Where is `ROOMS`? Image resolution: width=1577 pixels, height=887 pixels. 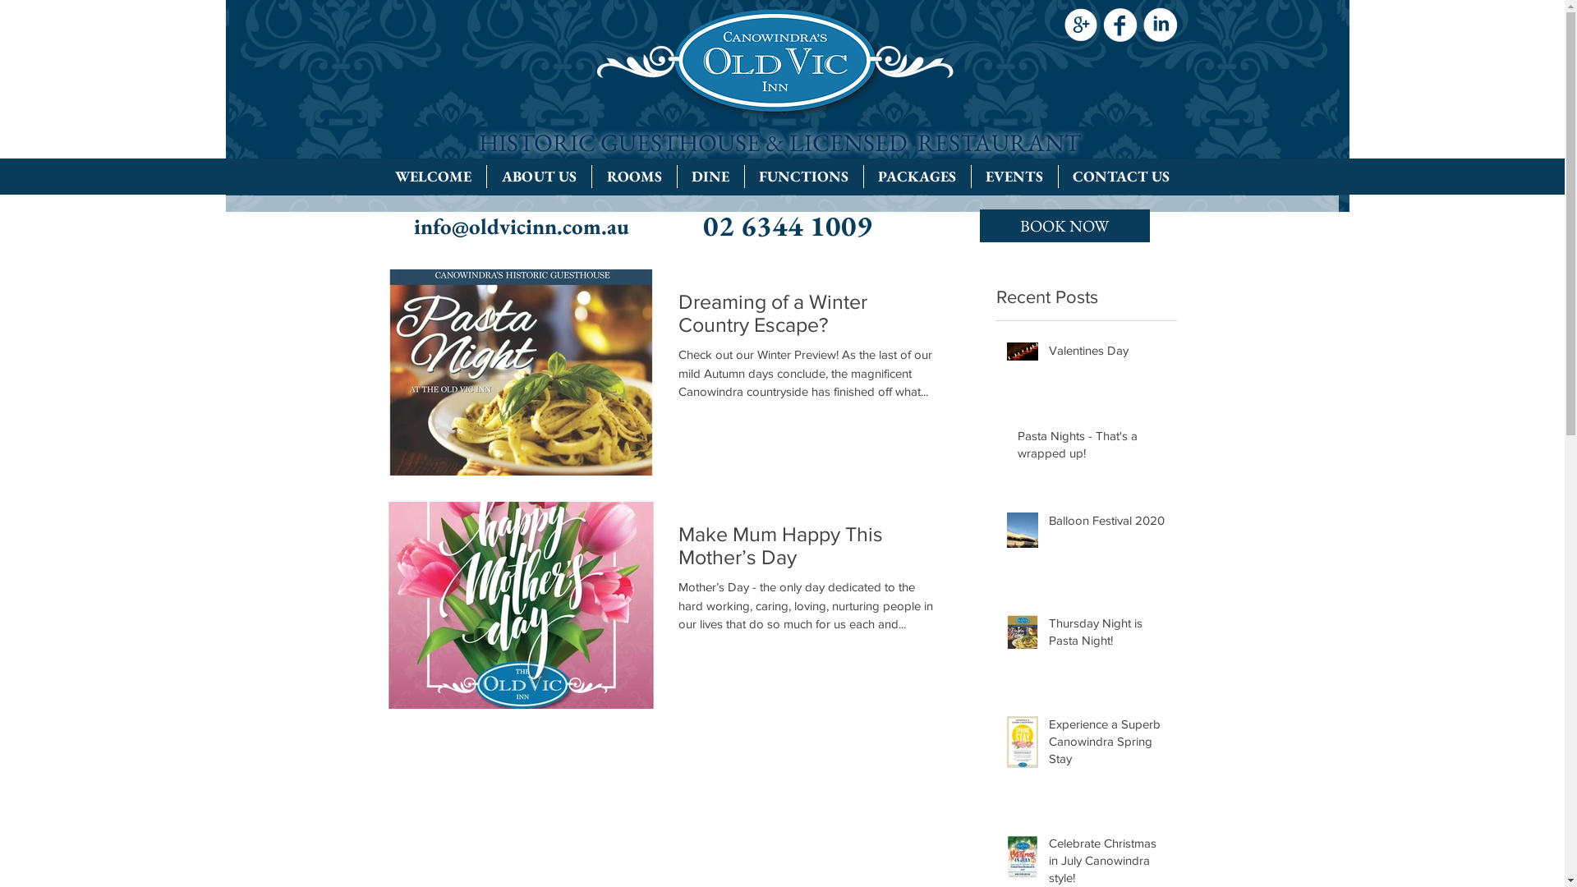 ROOMS is located at coordinates (634, 177).